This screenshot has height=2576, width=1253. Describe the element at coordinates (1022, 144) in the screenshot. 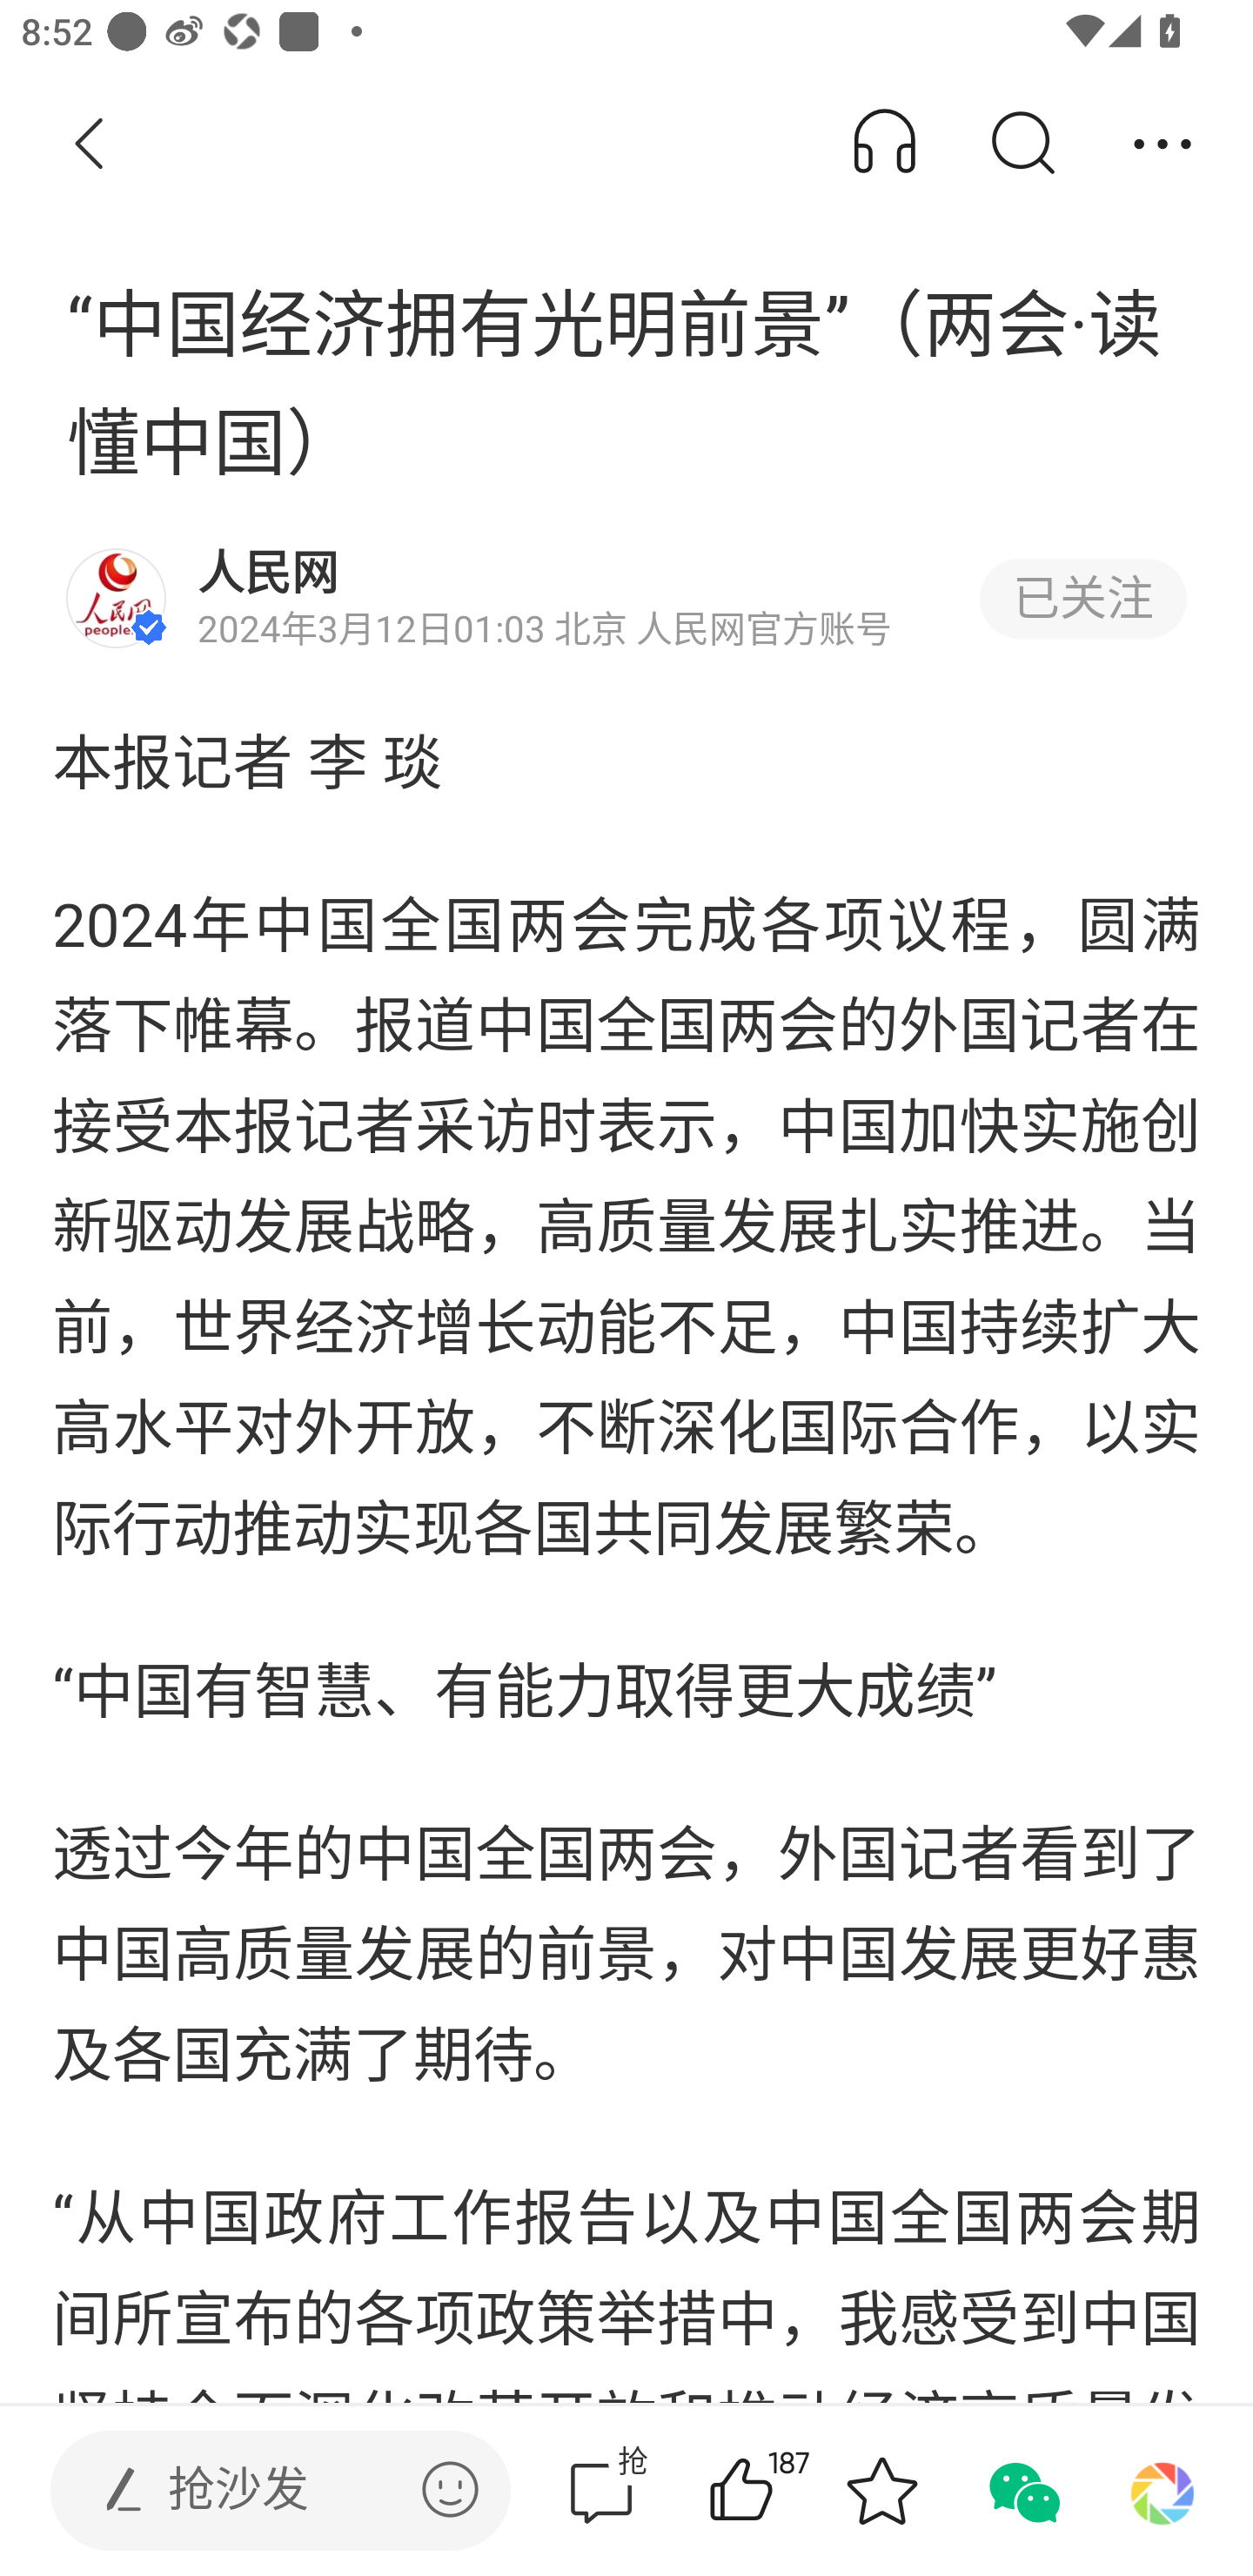

I see `搜索 ` at that location.